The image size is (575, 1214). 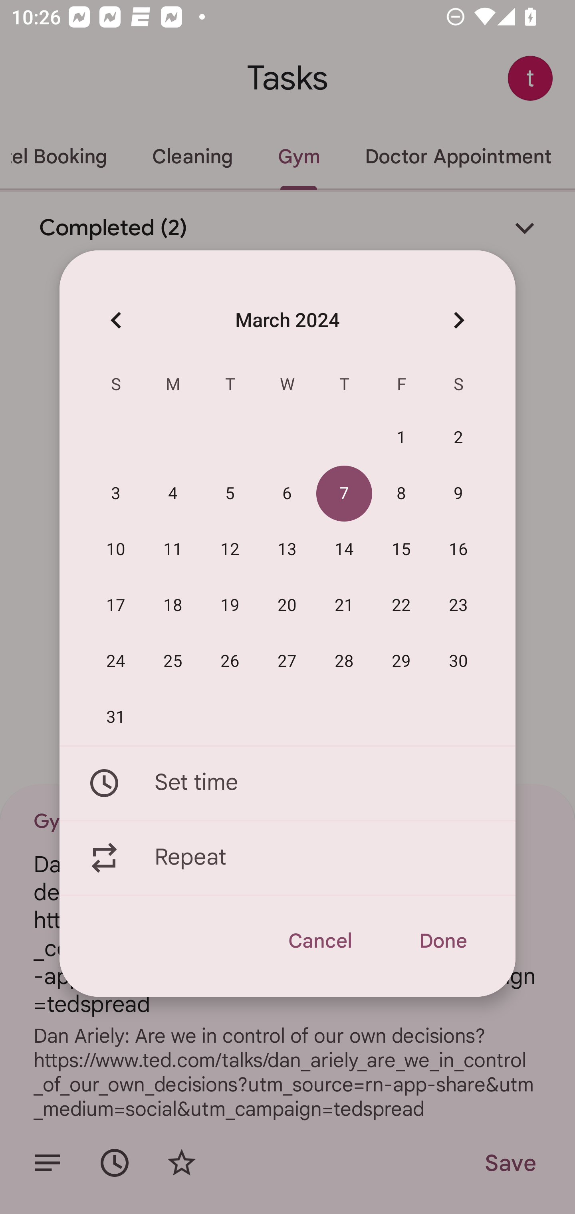 I want to click on 29 29 March 2024, so click(x=402, y=661).